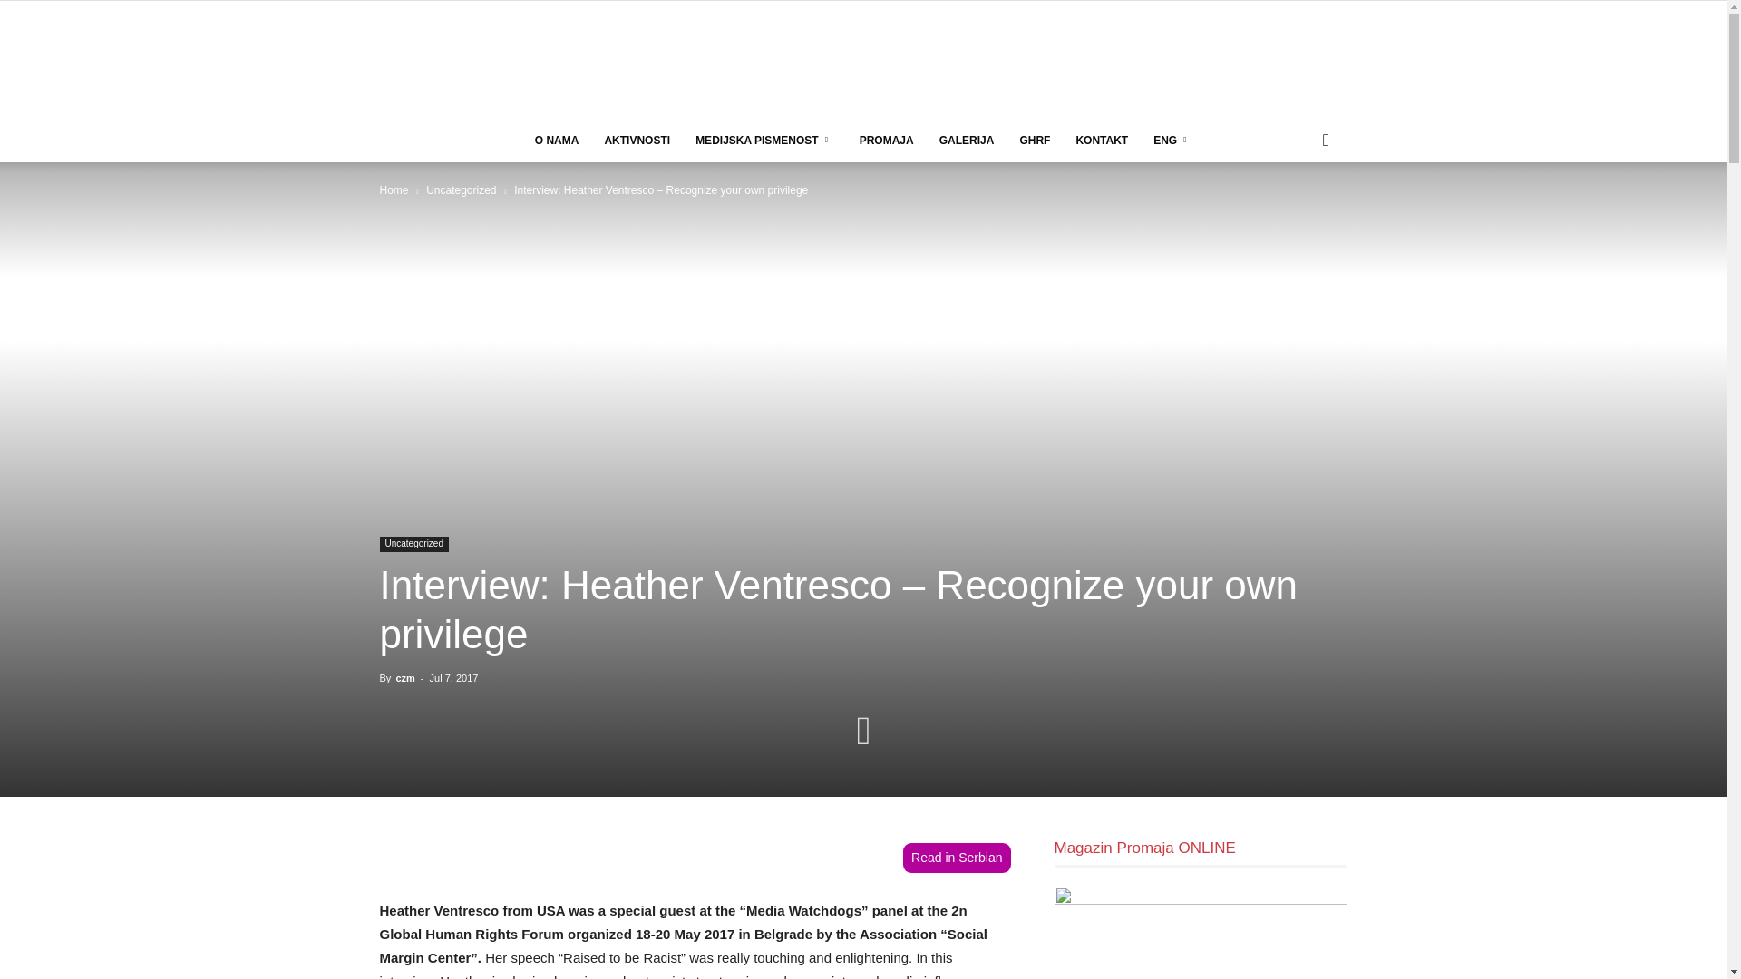 The width and height of the screenshot is (1741, 979). What do you see at coordinates (1172, 140) in the screenshot?
I see `ENG` at bounding box center [1172, 140].